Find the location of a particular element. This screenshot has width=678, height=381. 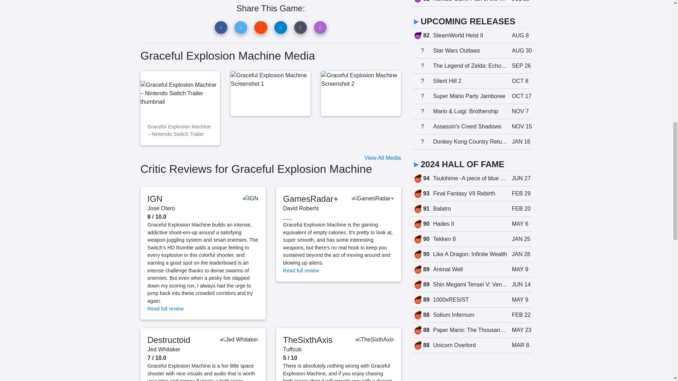

Jed Whitaker is located at coordinates (164, 349).